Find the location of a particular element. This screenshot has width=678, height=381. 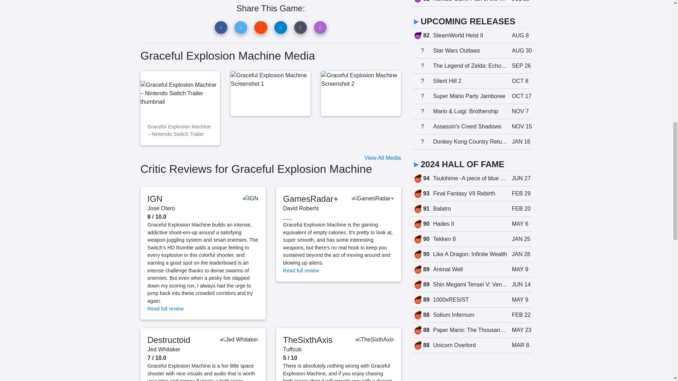

Jed Whitaker is located at coordinates (164, 349).